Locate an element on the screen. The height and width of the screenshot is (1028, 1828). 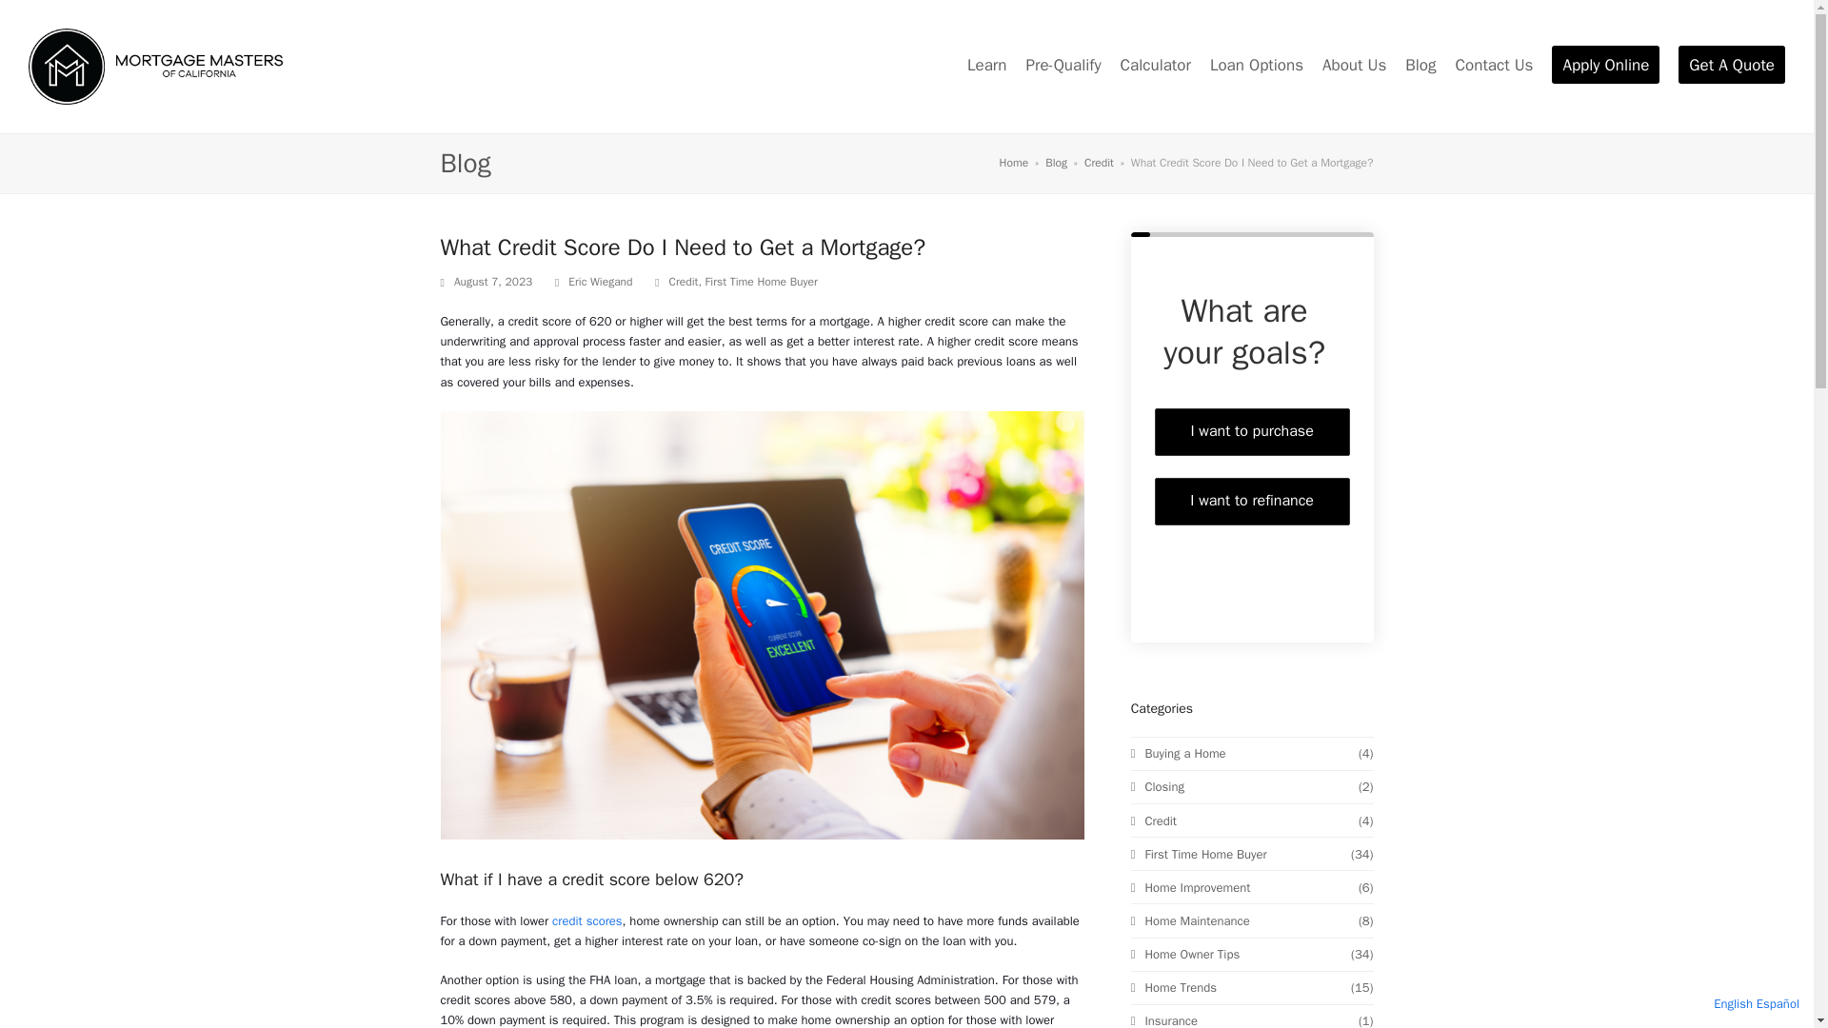
Pre-Qualify is located at coordinates (1063, 67).